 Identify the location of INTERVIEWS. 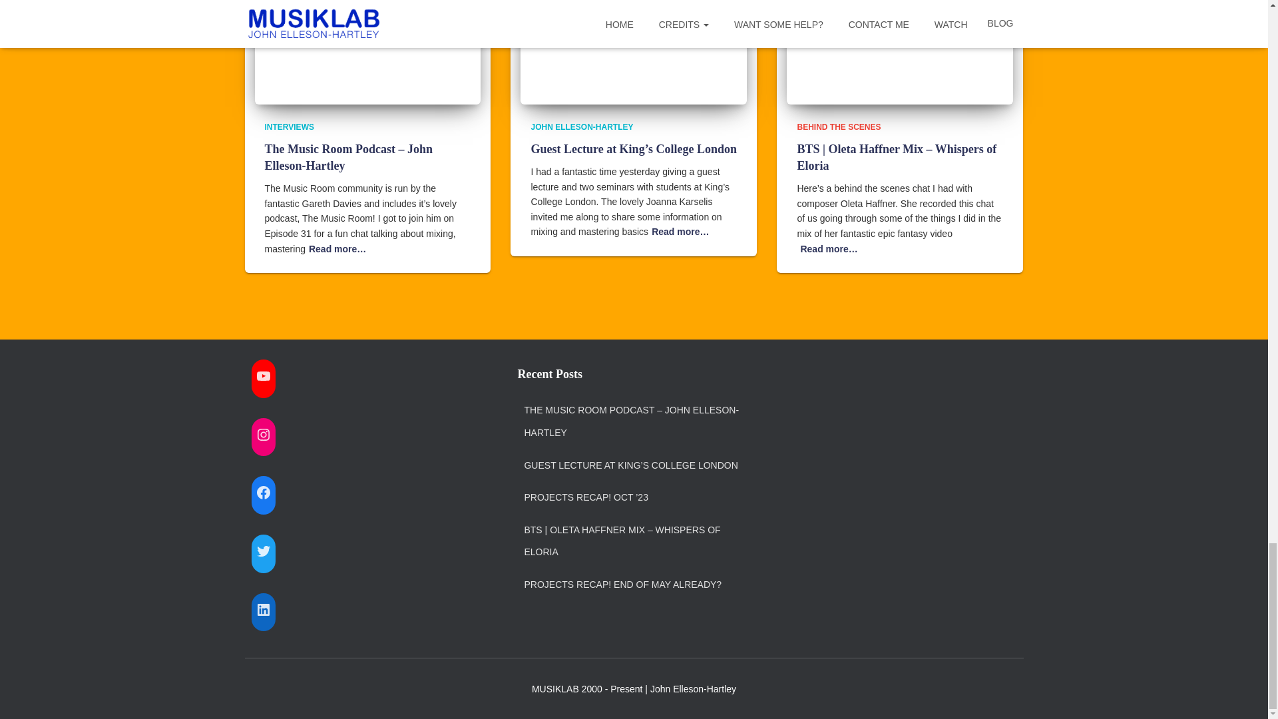
(289, 126).